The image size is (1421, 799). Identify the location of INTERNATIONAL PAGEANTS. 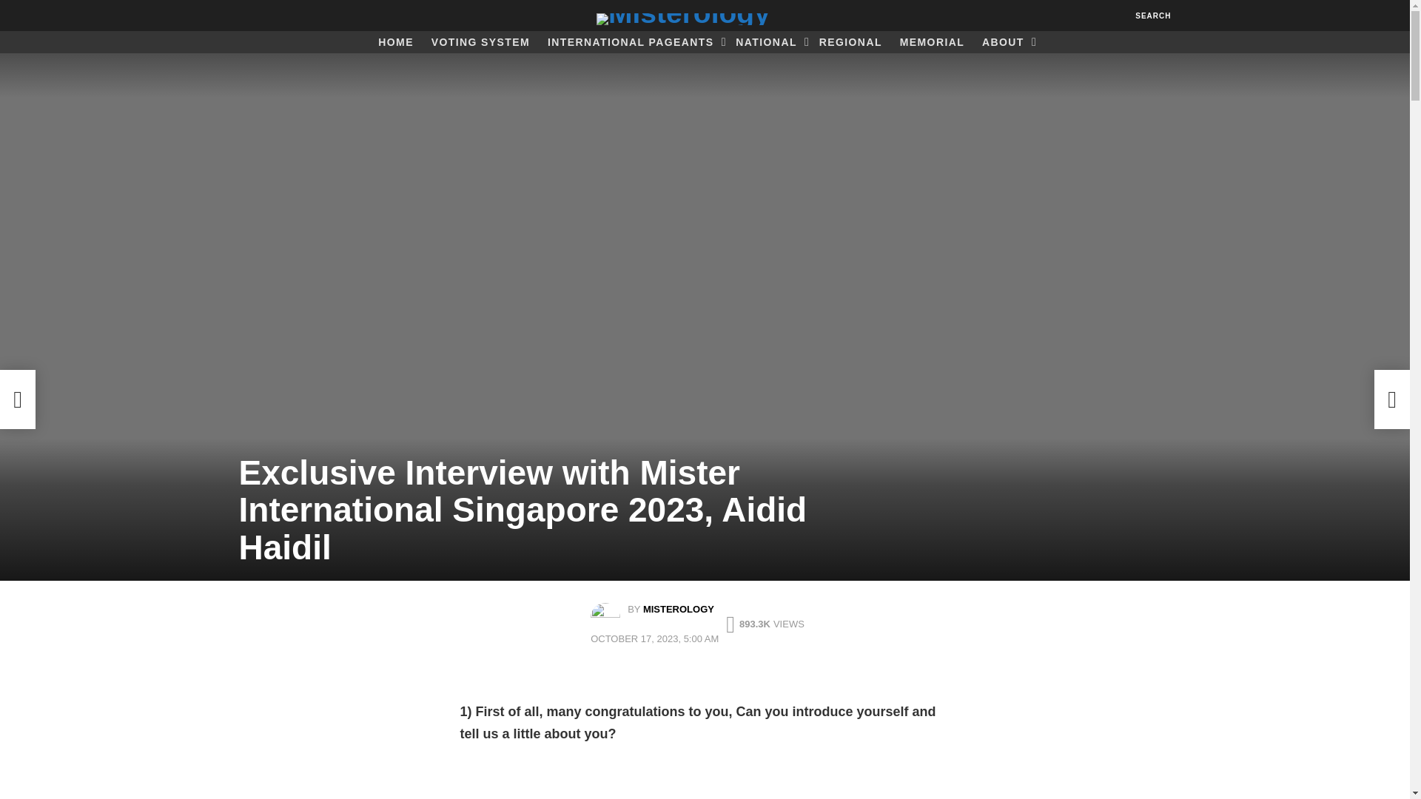
(632, 42).